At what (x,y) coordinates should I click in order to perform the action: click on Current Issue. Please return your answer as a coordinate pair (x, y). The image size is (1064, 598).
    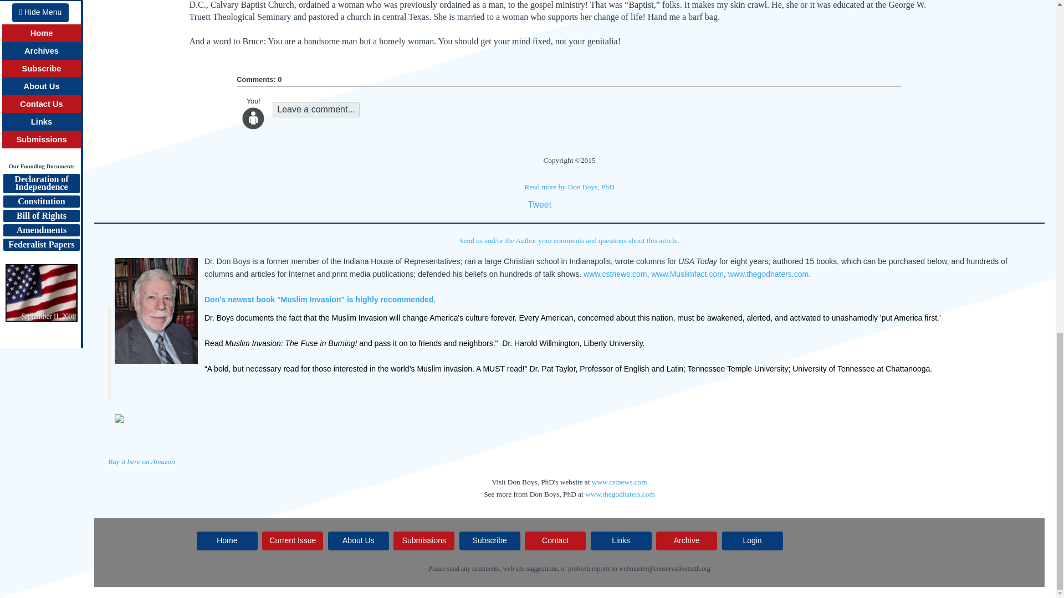
    Looking at the image, I should click on (293, 540).